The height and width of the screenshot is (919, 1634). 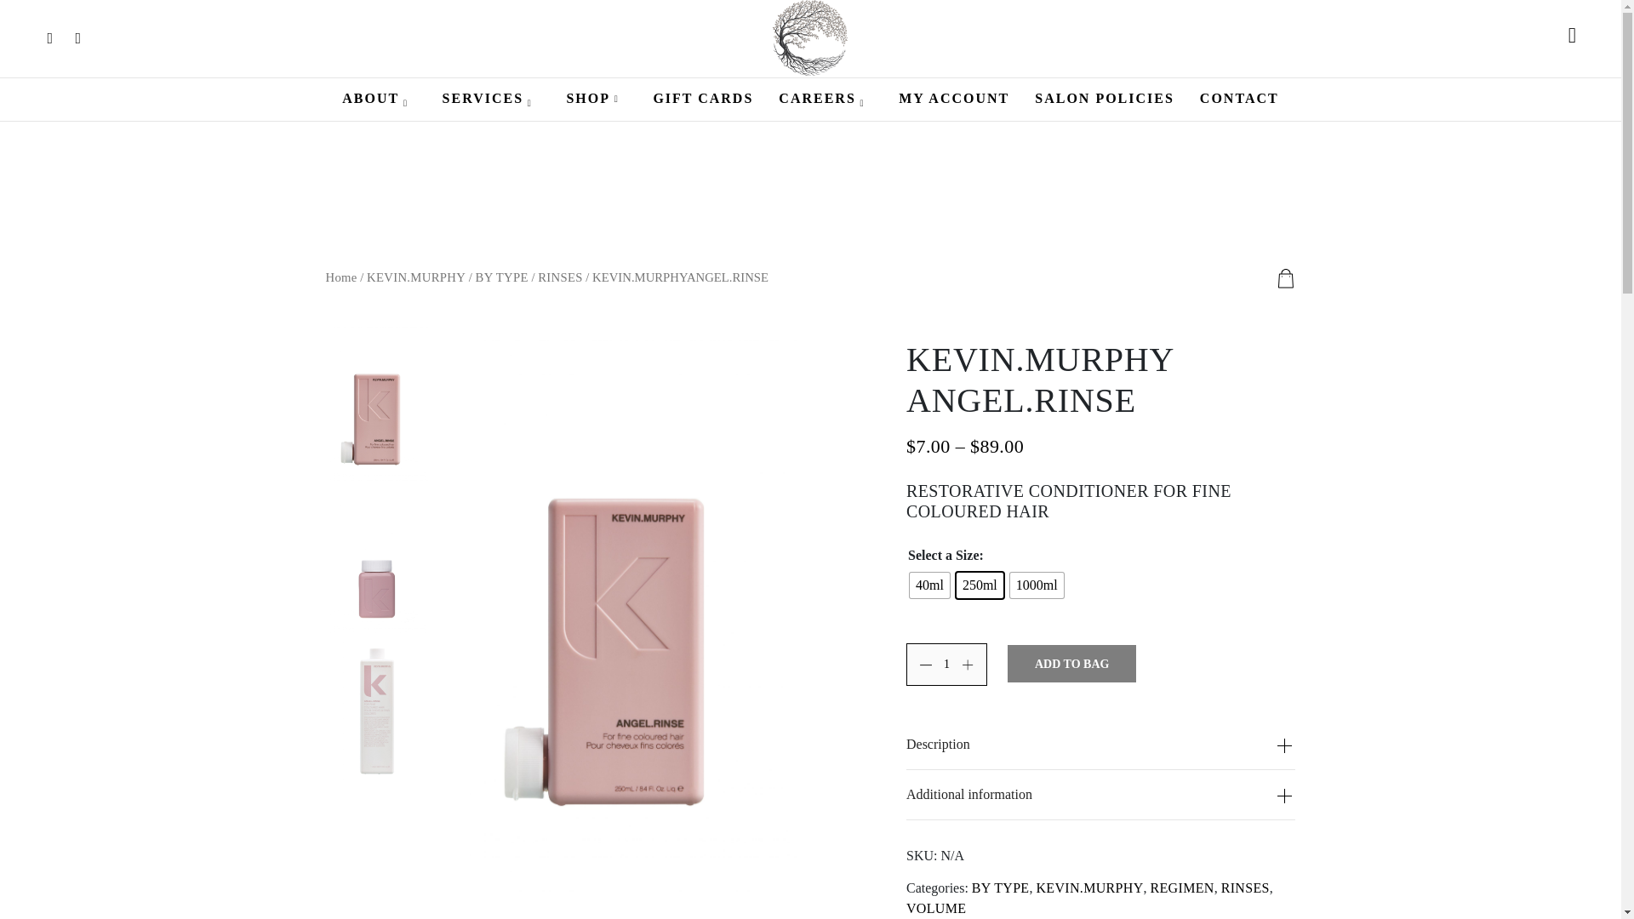 I want to click on SERVICES, so click(x=492, y=99).